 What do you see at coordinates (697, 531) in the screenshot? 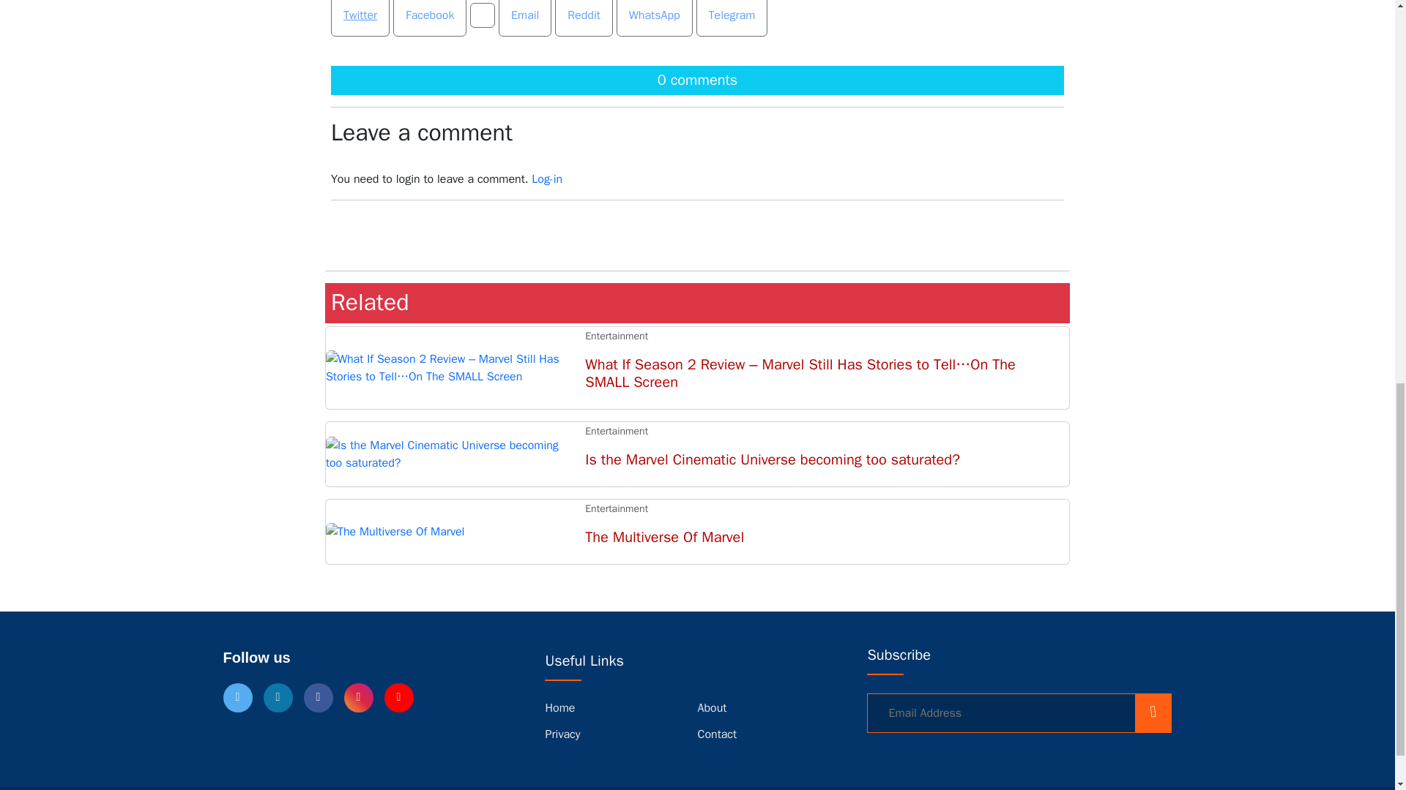
I see `Reddit` at bounding box center [697, 531].